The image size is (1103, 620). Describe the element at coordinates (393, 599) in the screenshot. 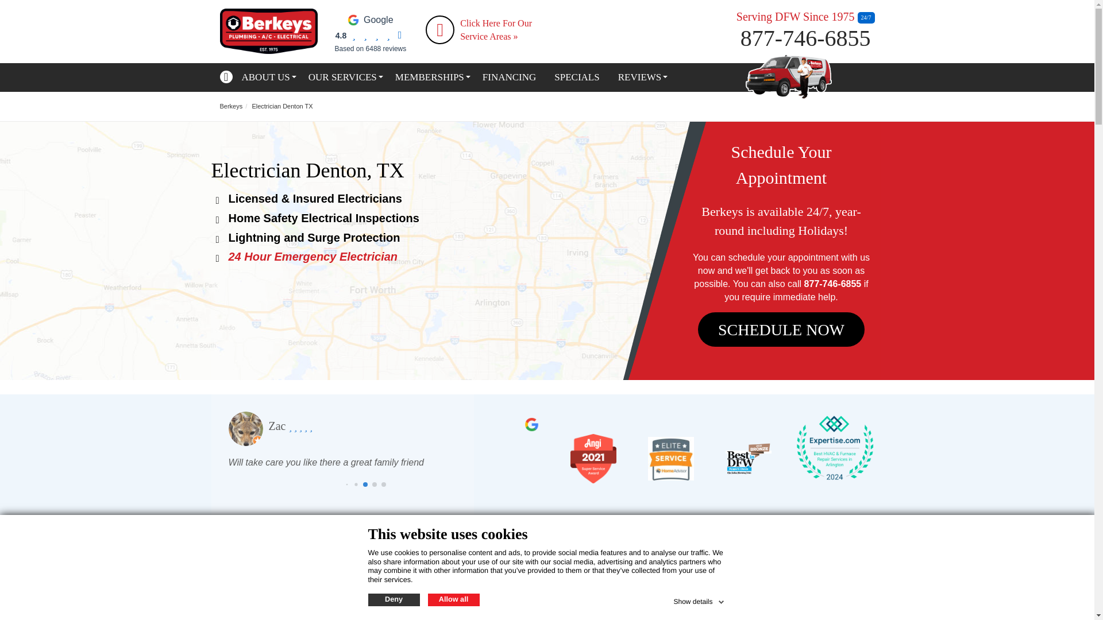

I see `Deny` at that location.